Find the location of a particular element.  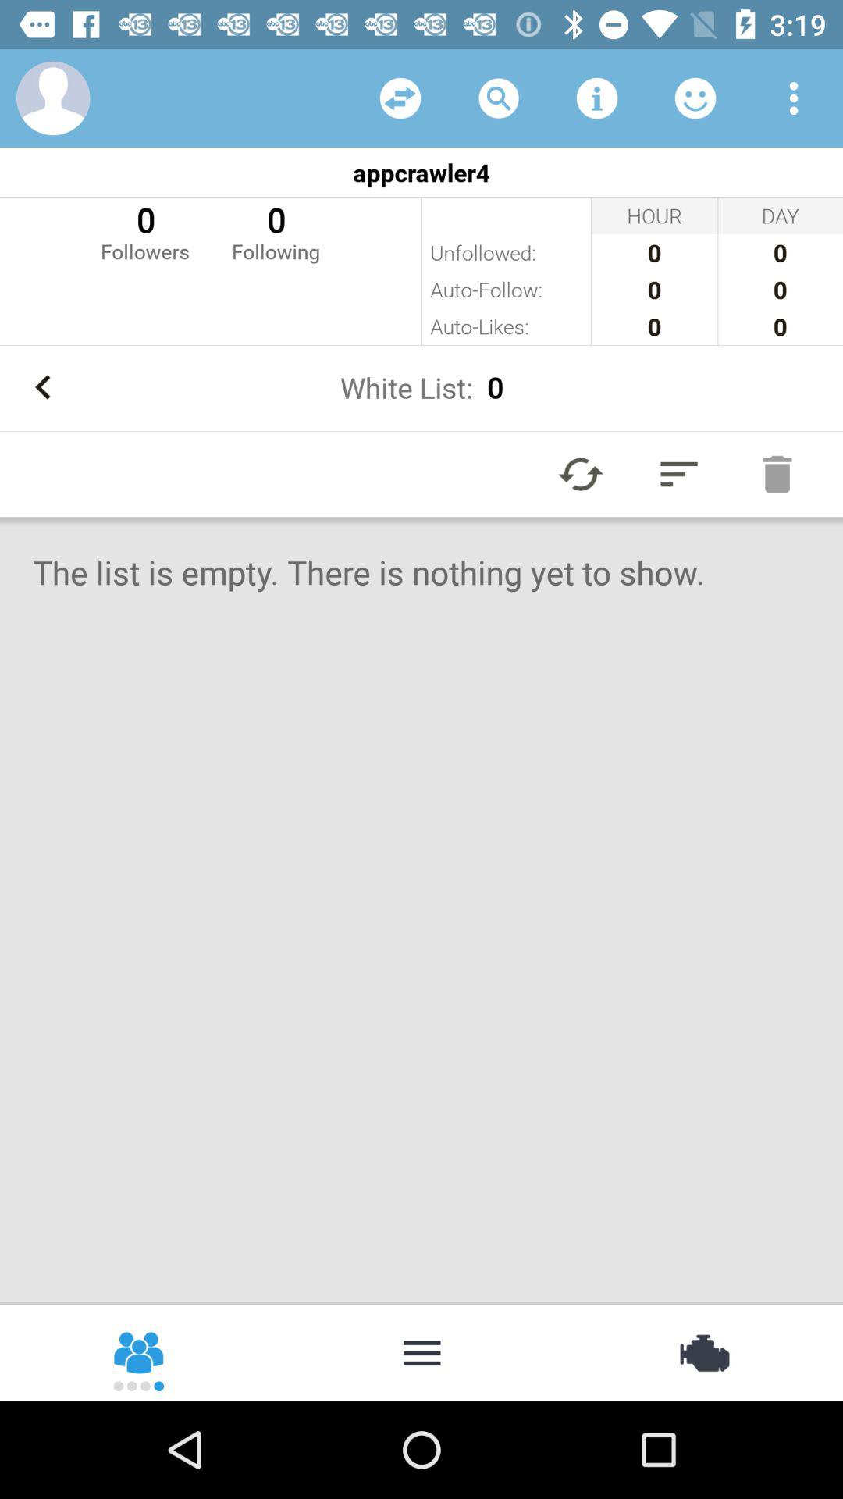

select icon above the the list is icon is located at coordinates (777, 473).